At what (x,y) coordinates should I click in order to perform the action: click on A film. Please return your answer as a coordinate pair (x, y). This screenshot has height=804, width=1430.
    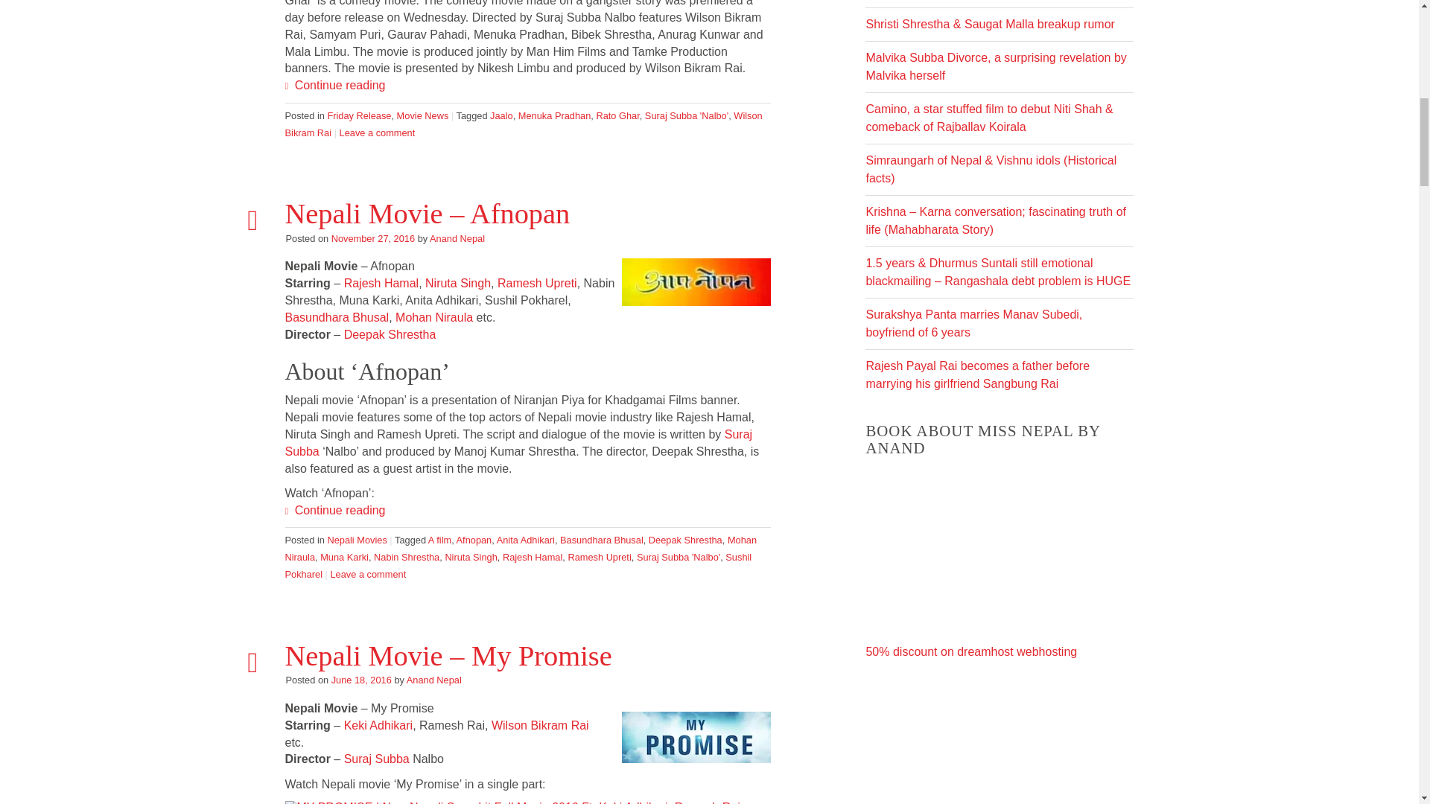
    Looking at the image, I should click on (439, 540).